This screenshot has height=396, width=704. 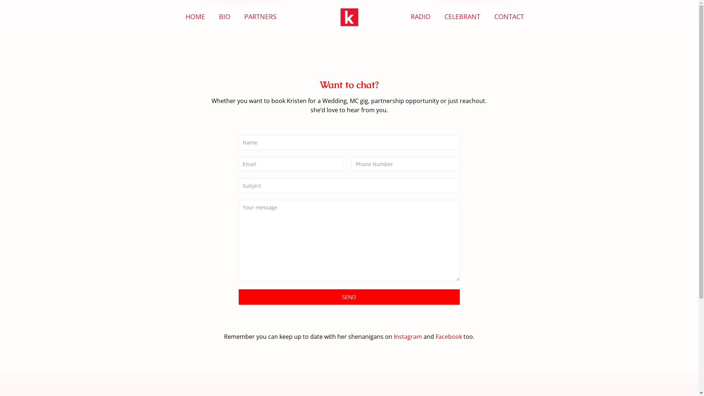 What do you see at coordinates (509, 16) in the screenshot?
I see `CONTACT` at bounding box center [509, 16].